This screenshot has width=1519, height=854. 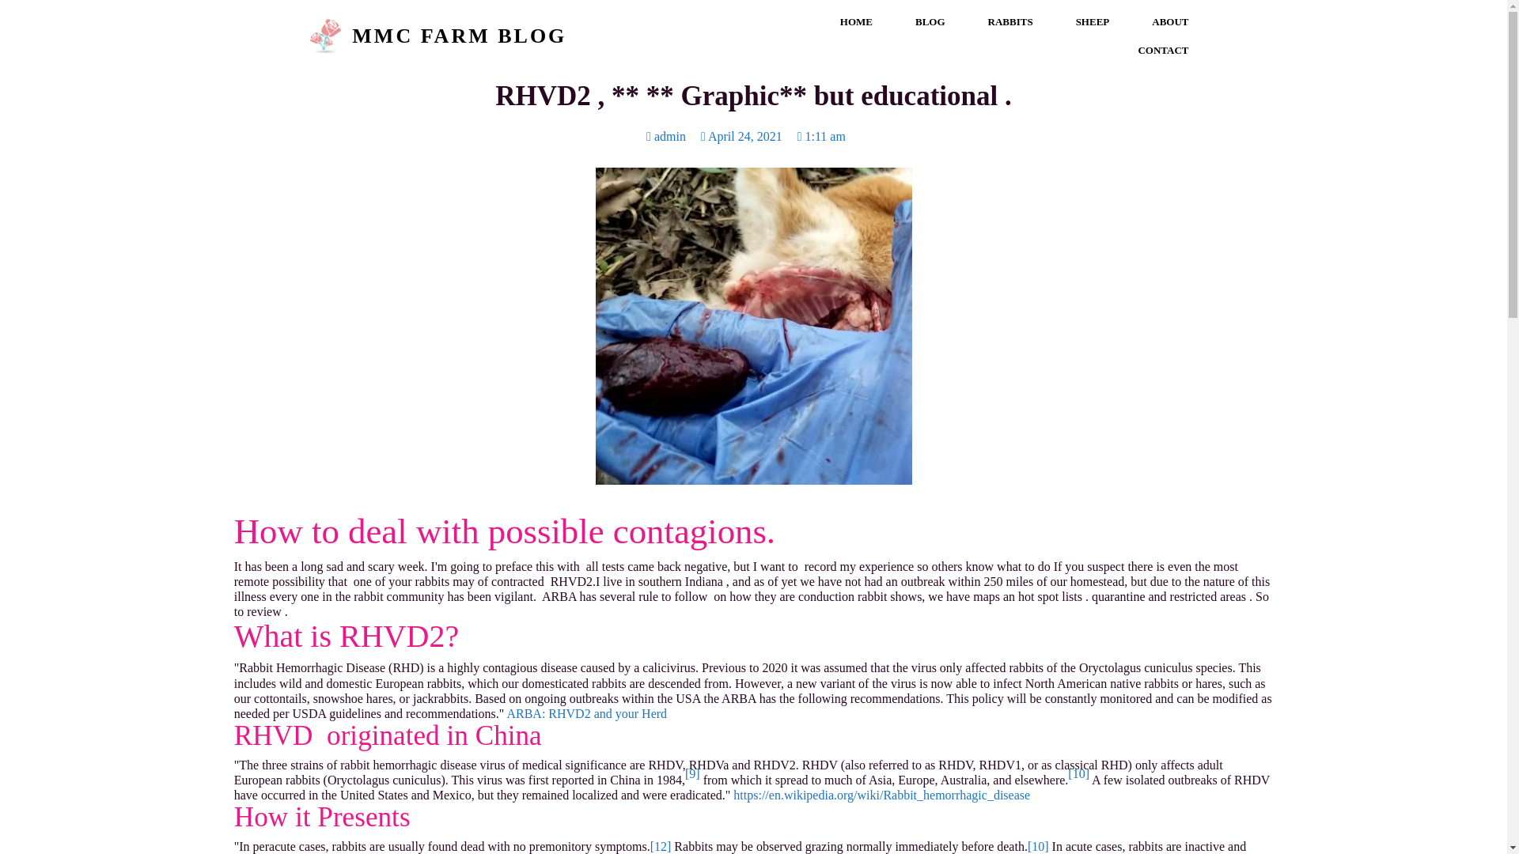 I want to click on admin, so click(x=666, y=136).